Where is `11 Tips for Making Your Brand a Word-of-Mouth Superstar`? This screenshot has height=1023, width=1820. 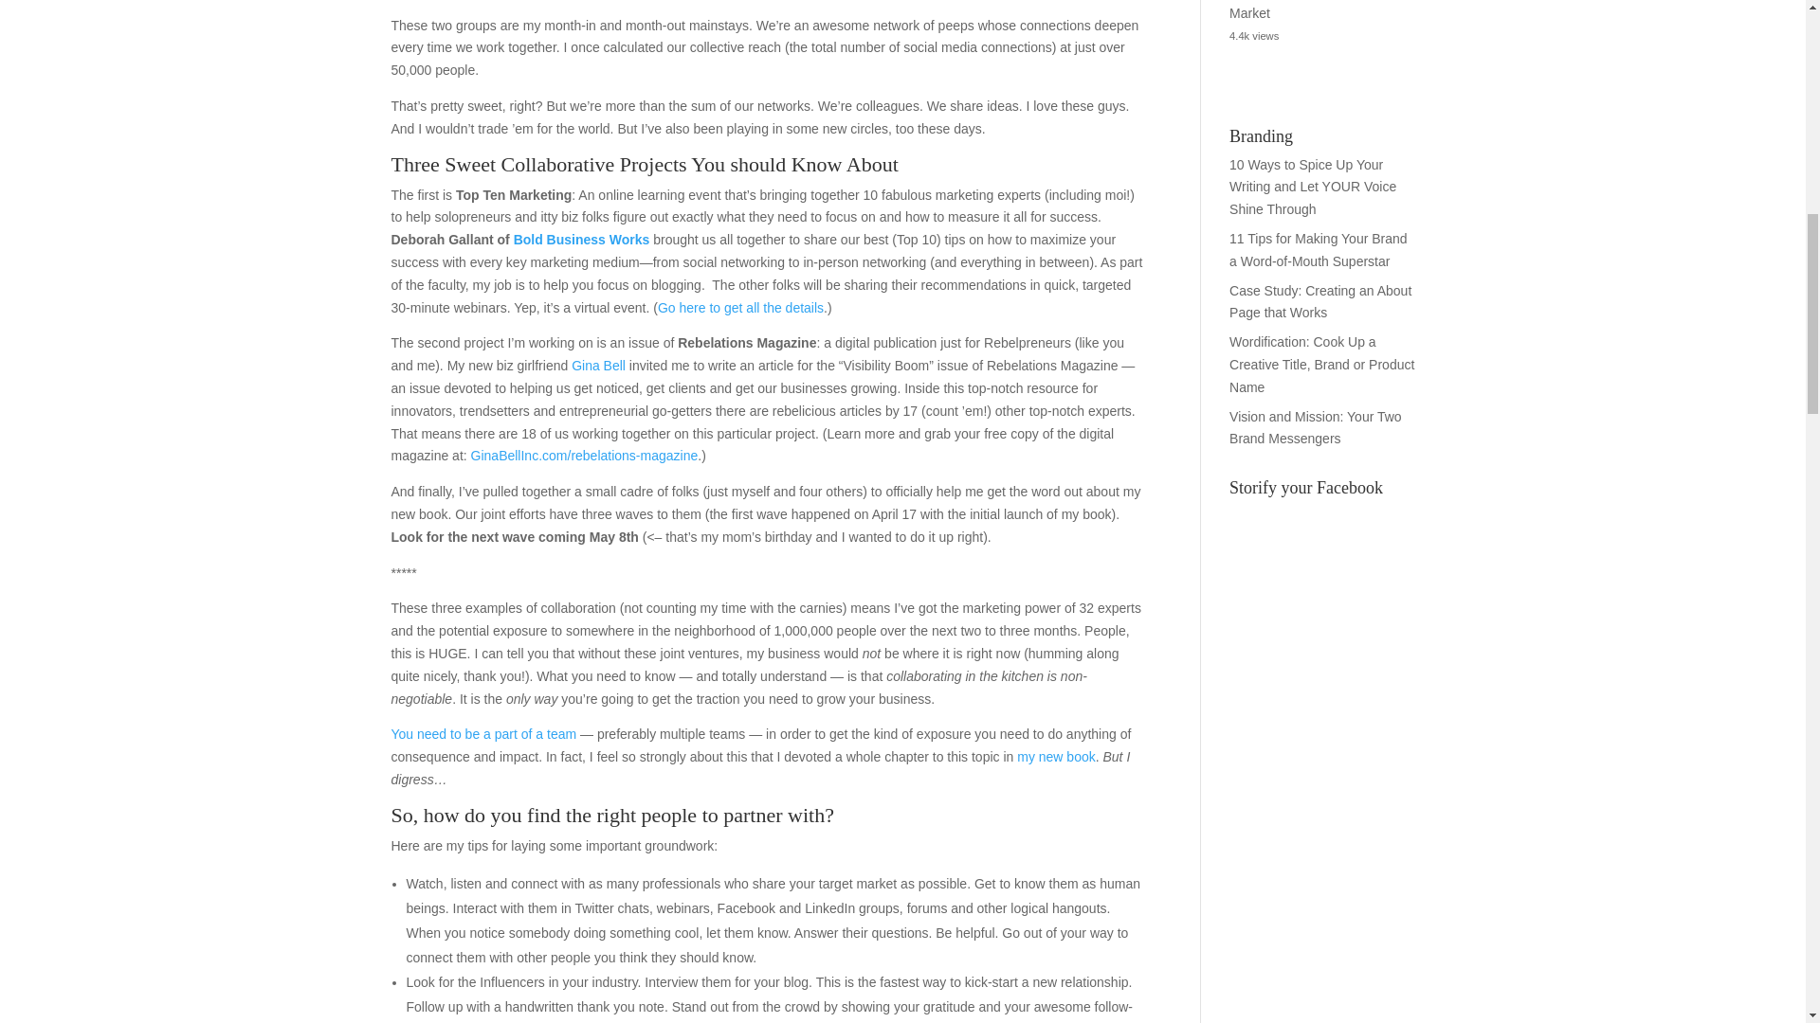
11 Tips for Making Your Brand a Word-of-Mouth Superstar is located at coordinates (1318, 250).